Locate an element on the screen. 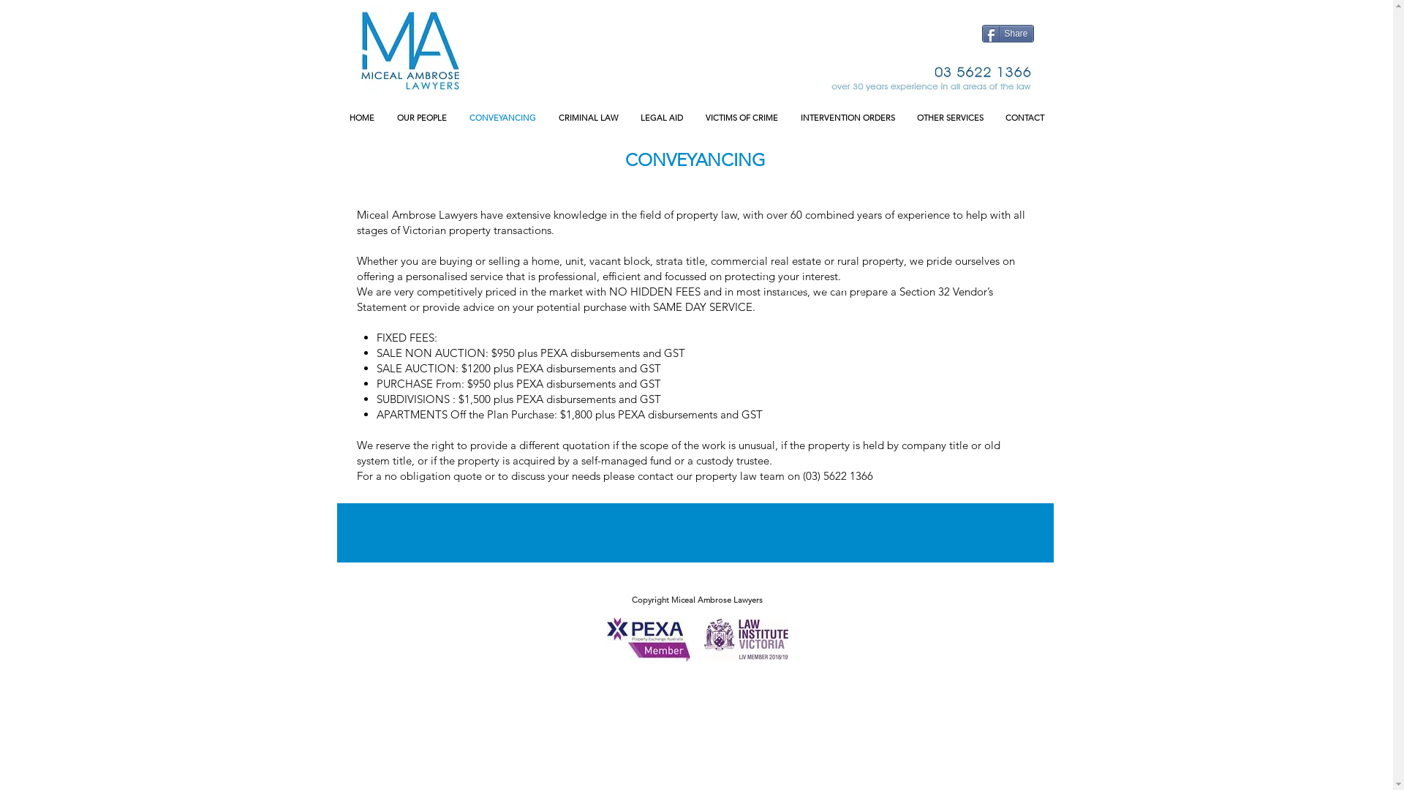  OUR PEOPLE is located at coordinates (423, 118).